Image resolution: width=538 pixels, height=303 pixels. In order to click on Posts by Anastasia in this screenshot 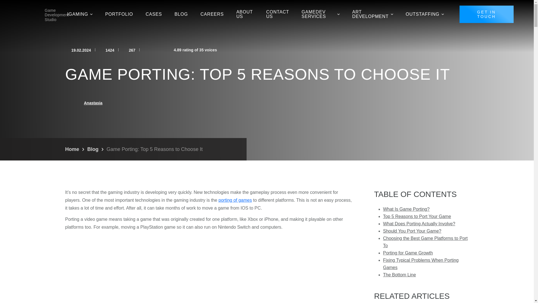, I will do `click(93, 103)`.